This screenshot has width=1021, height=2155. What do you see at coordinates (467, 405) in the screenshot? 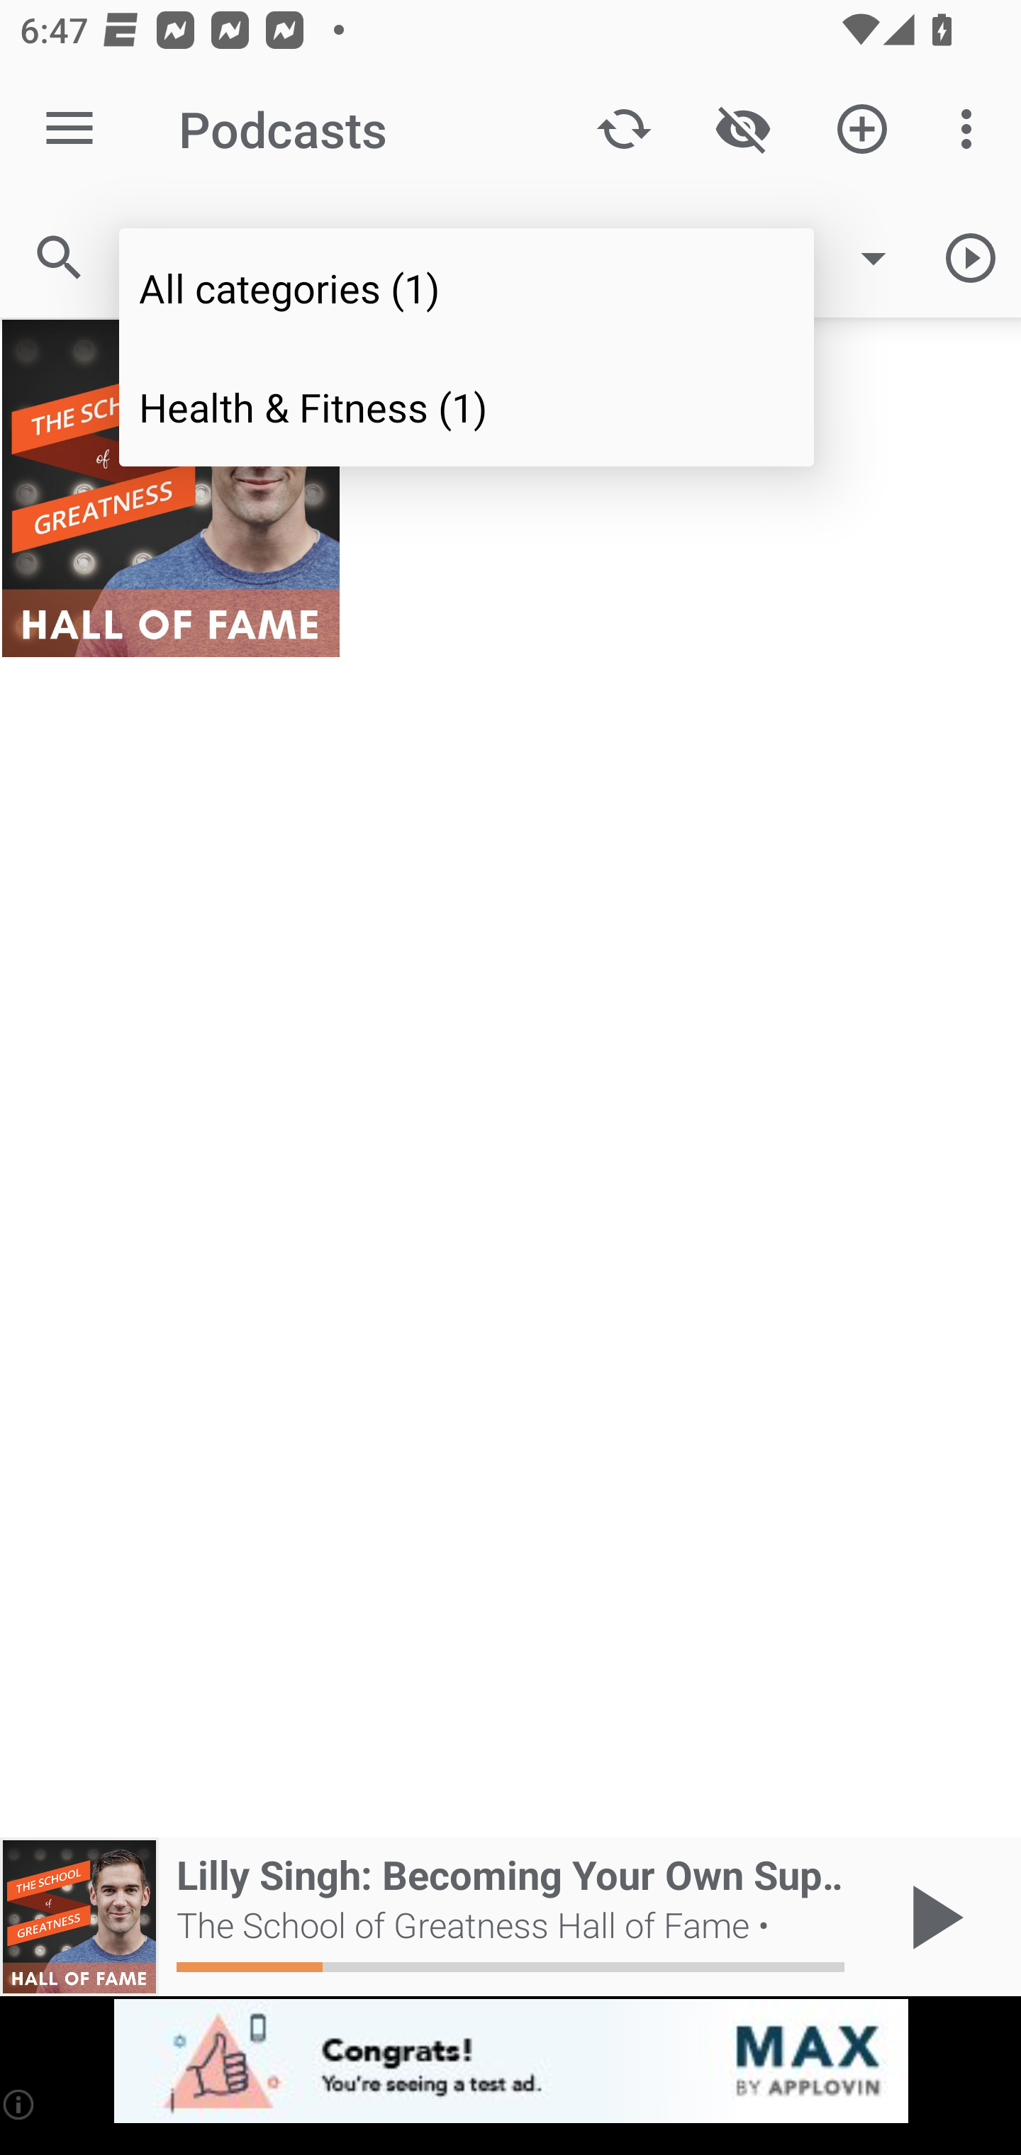
I see `Health & Fitness (1)` at bounding box center [467, 405].